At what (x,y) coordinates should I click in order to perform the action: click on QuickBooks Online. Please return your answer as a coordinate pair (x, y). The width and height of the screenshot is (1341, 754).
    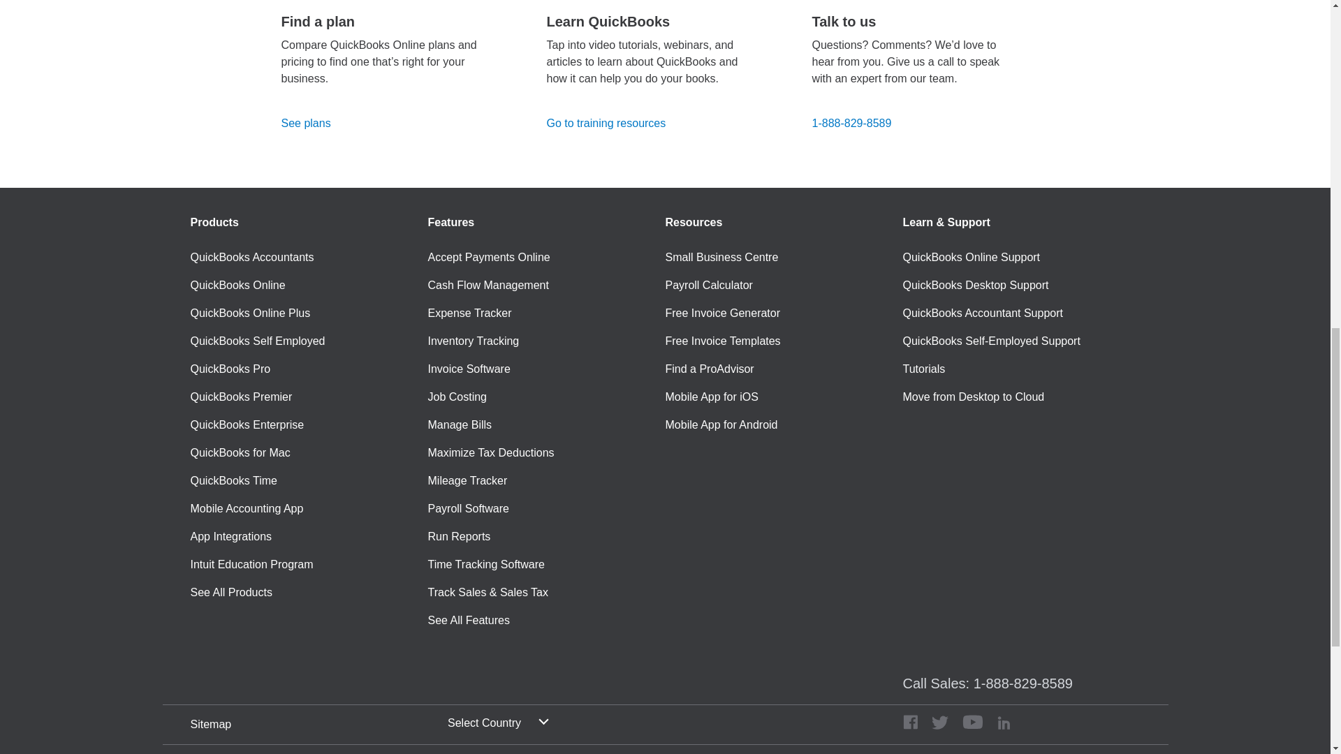
    Looking at the image, I should click on (237, 286).